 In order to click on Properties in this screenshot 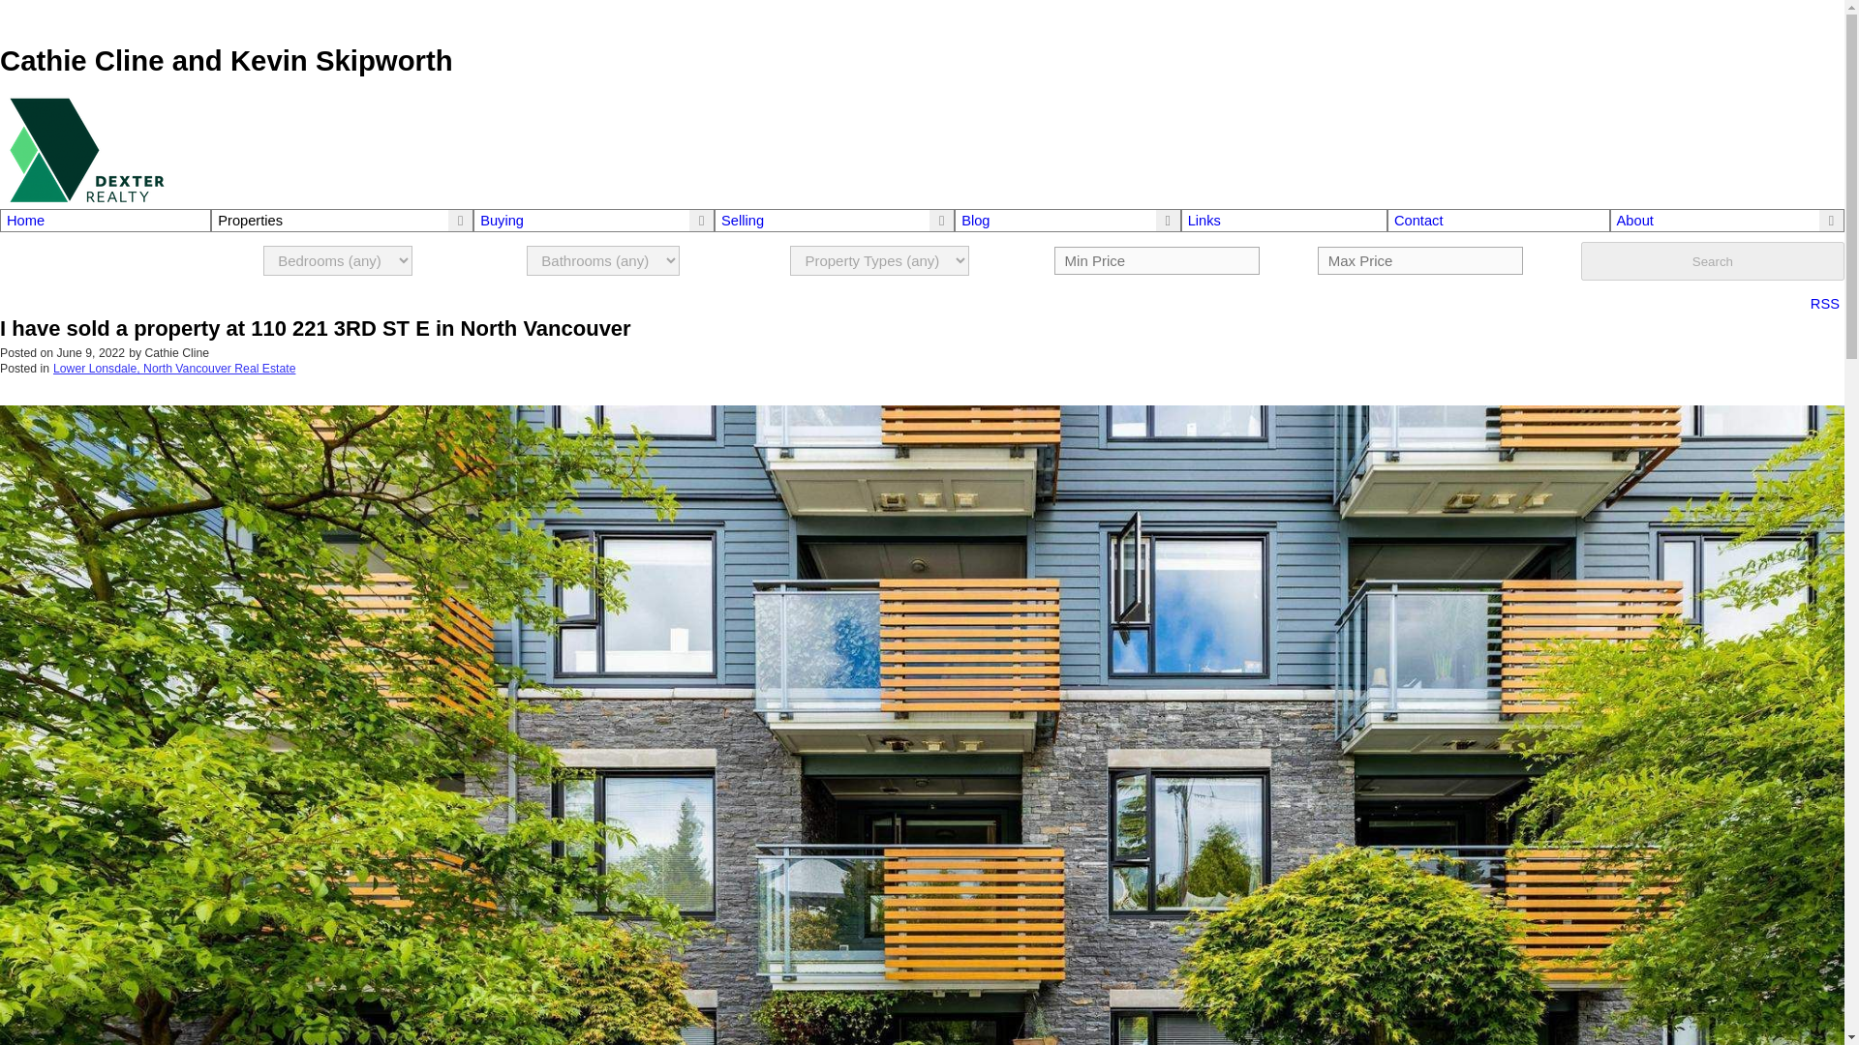, I will do `click(250, 221)`.